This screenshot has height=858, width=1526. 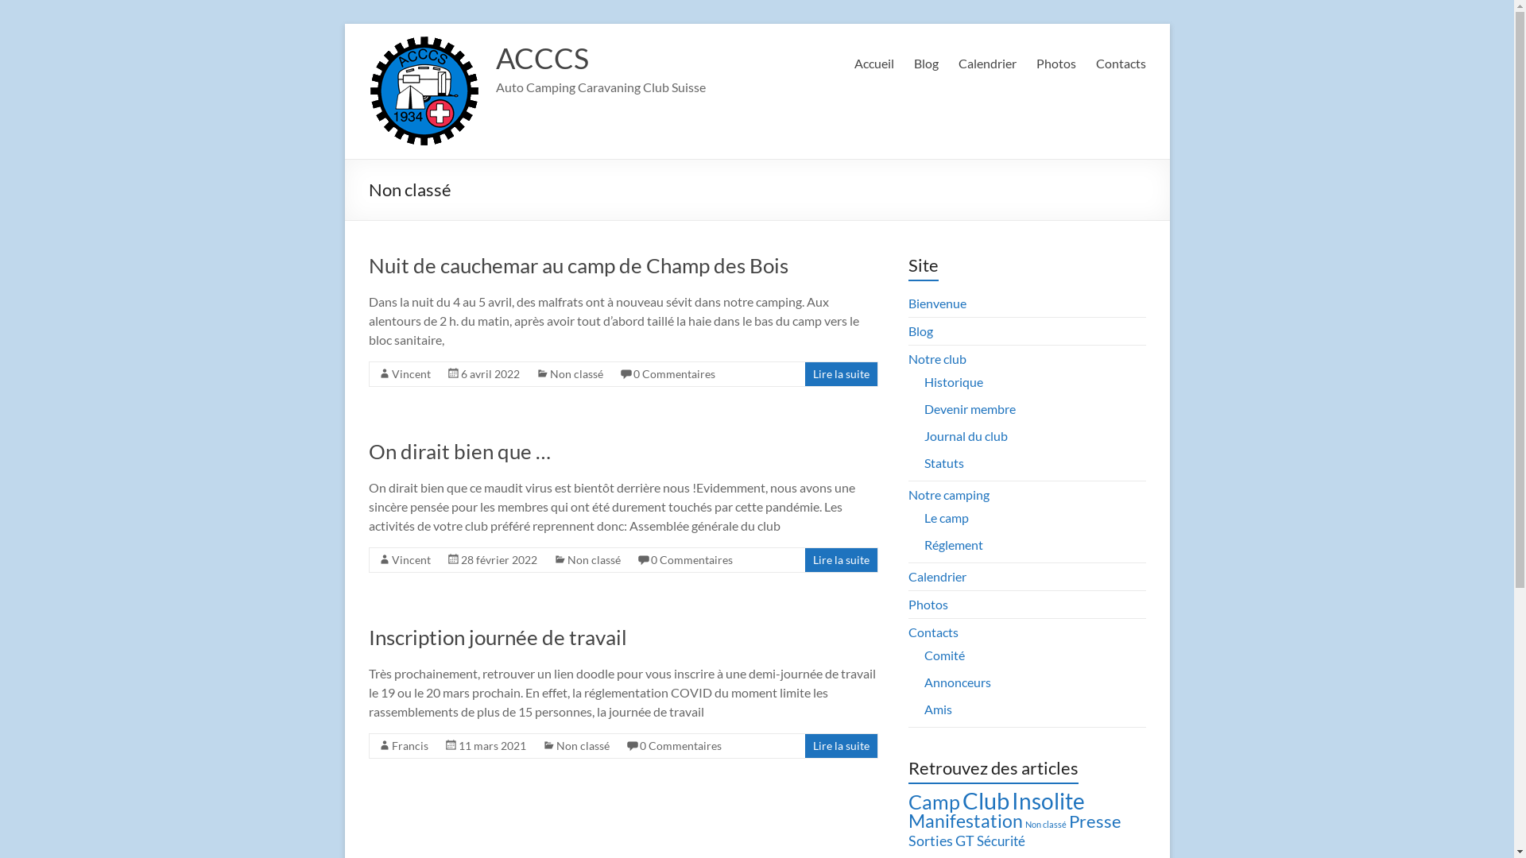 What do you see at coordinates (542, 58) in the screenshot?
I see `ACCCS` at bounding box center [542, 58].